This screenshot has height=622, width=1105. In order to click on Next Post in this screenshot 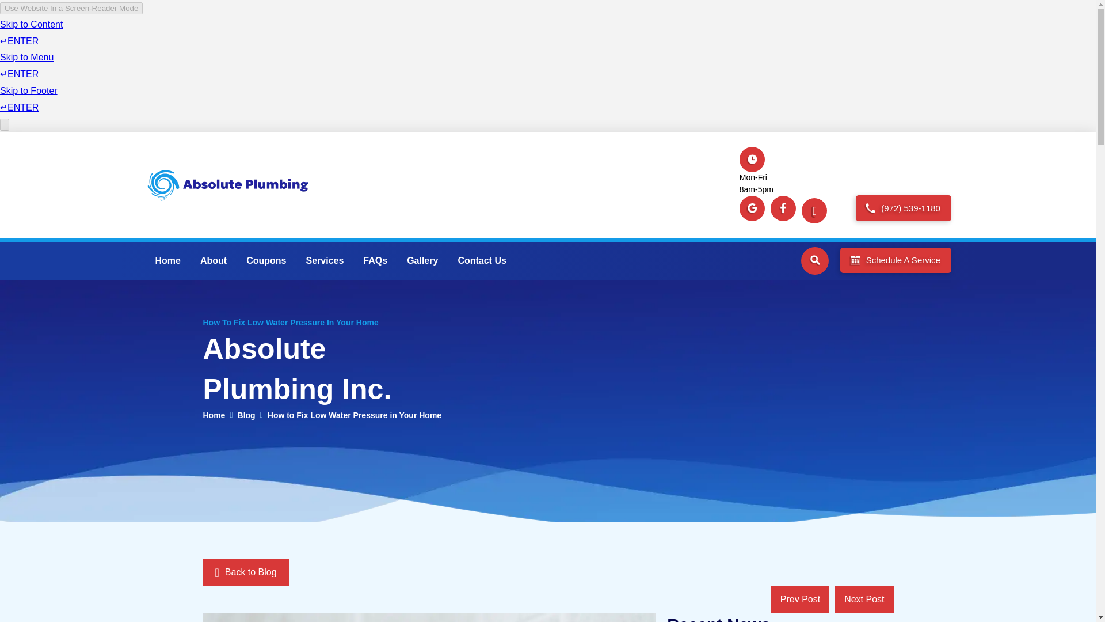, I will do `click(864, 599)`.